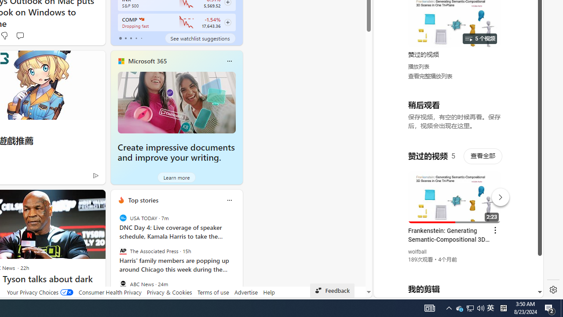 This screenshot has width=563, height=317. What do you see at coordinates (455, 268) in the screenshot?
I see `you` at bounding box center [455, 268].